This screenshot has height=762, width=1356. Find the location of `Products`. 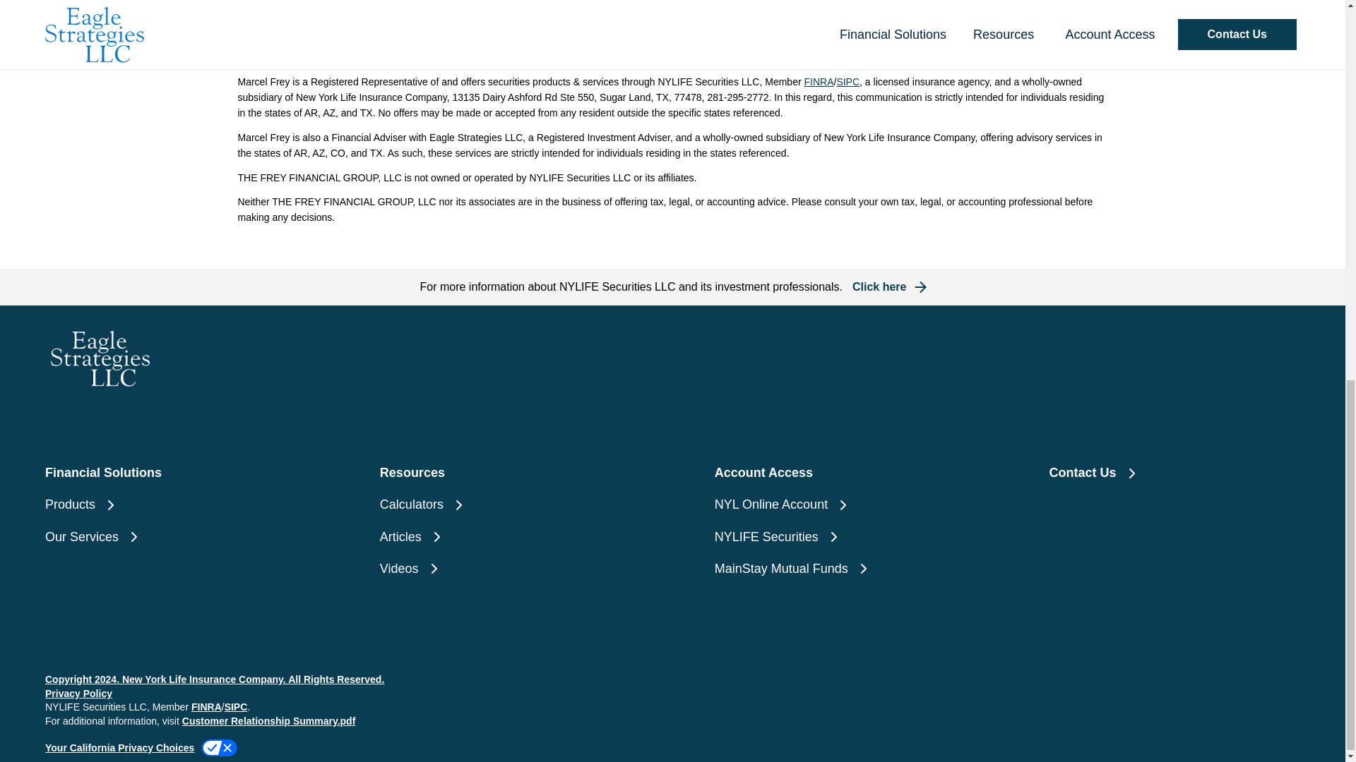

Products is located at coordinates (169, 504).